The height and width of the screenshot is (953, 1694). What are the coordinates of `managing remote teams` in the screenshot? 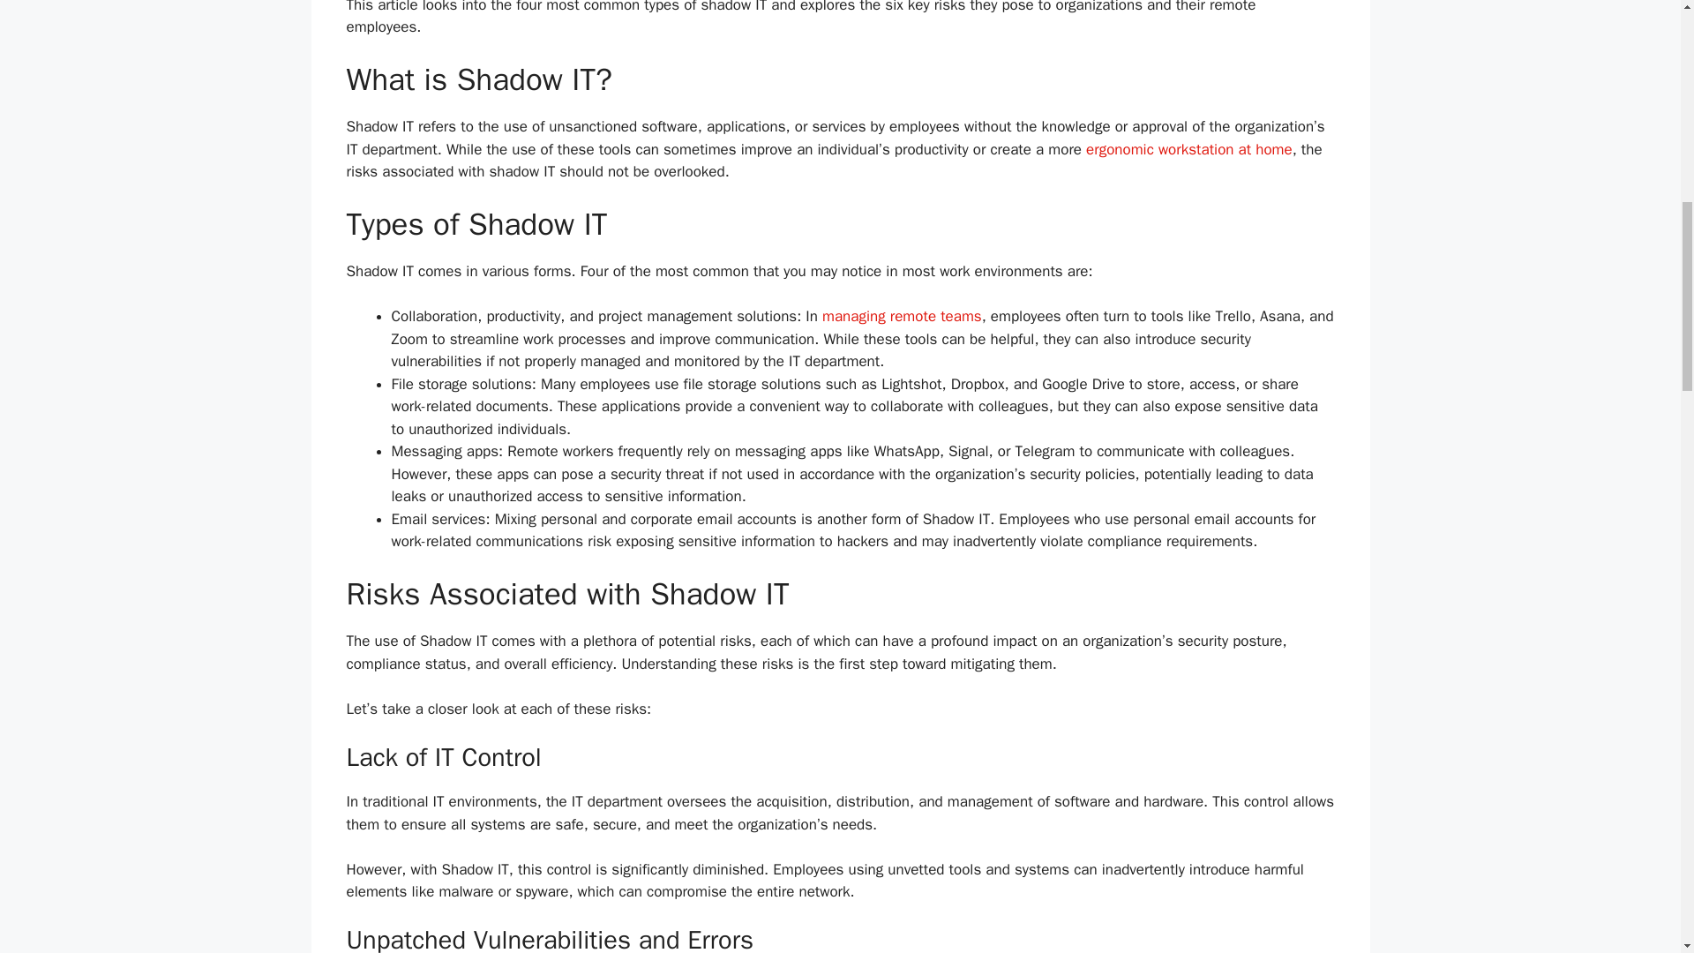 It's located at (902, 316).